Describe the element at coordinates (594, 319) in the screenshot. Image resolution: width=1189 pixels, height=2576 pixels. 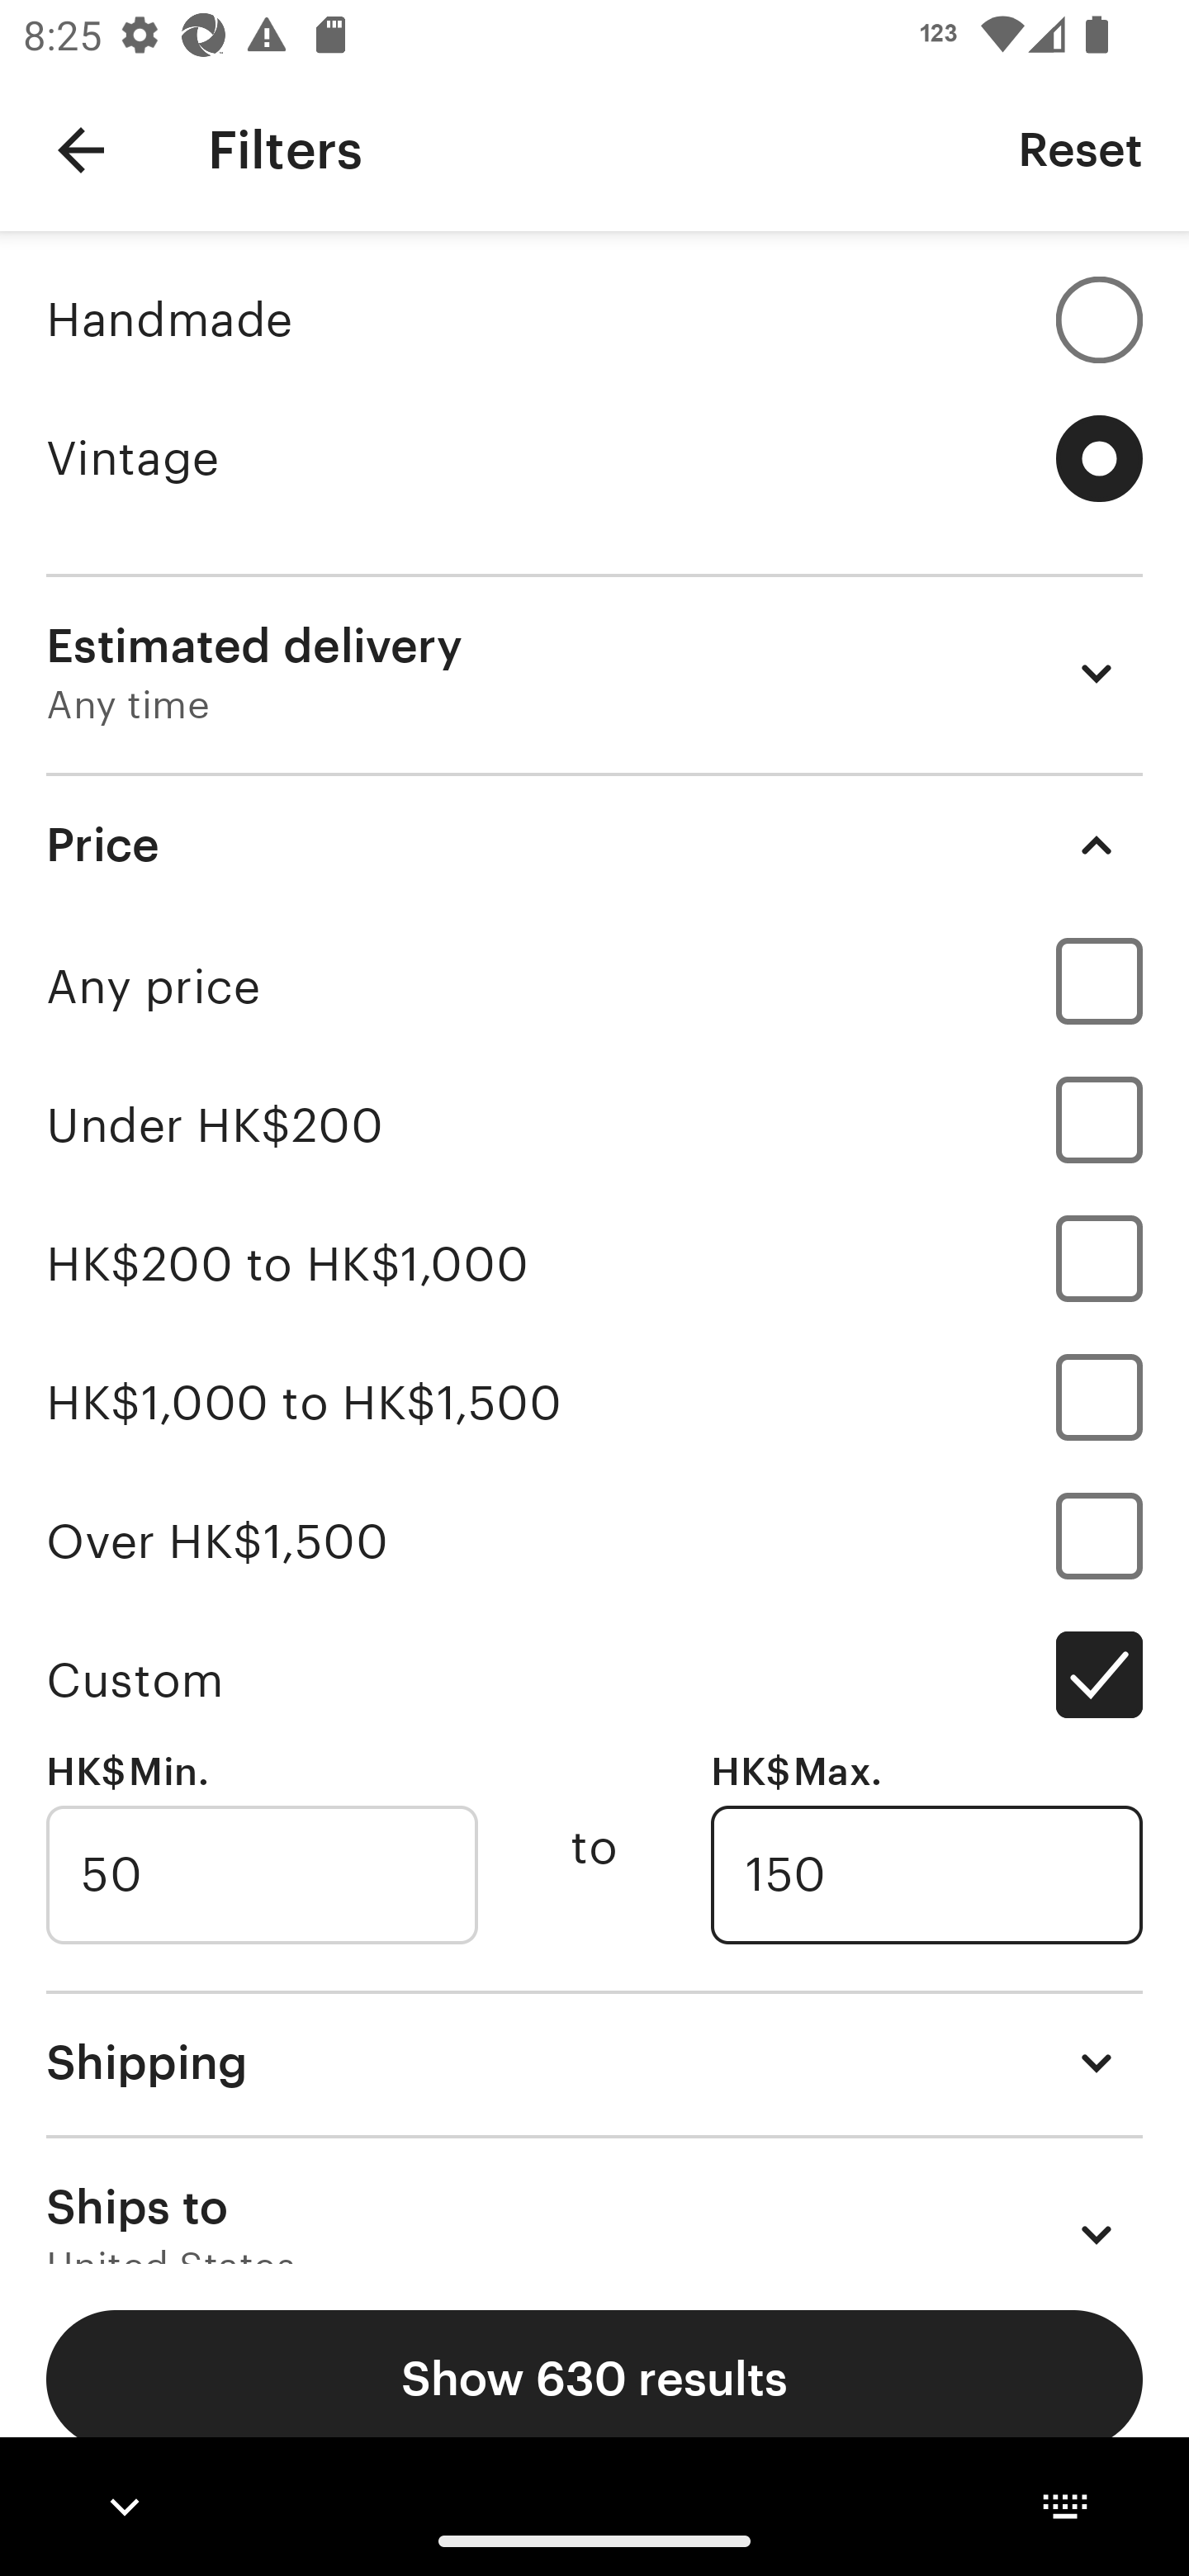
I see `Handmade` at that location.